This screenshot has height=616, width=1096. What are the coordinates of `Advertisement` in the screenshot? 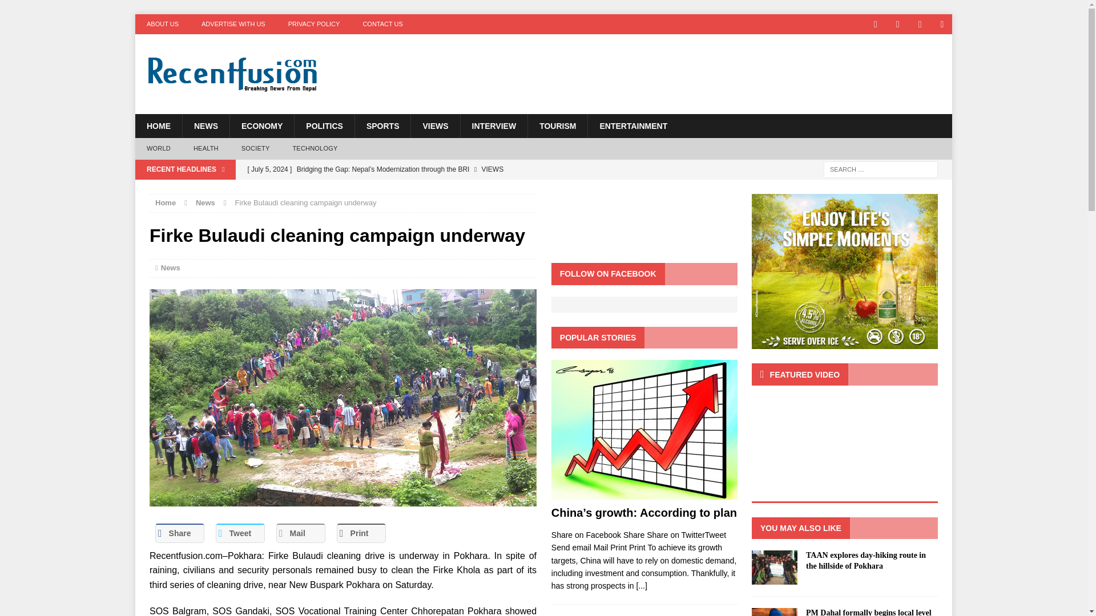 It's located at (691, 71).